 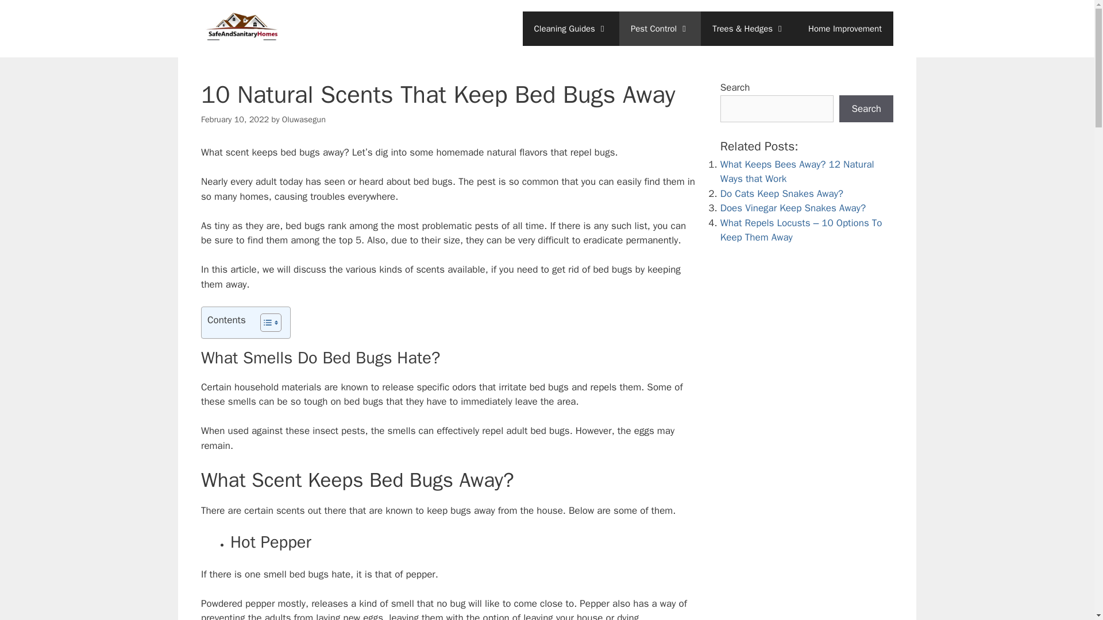 I want to click on Home Improvement, so click(x=844, y=29).